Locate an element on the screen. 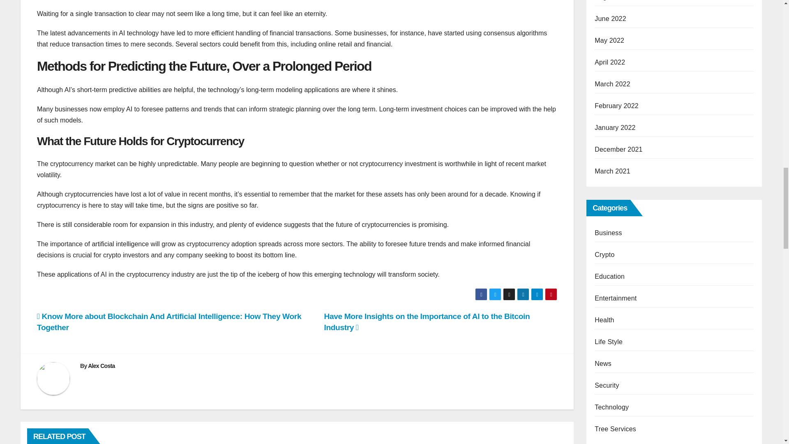 The image size is (789, 444). Alex Costa is located at coordinates (101, 366).